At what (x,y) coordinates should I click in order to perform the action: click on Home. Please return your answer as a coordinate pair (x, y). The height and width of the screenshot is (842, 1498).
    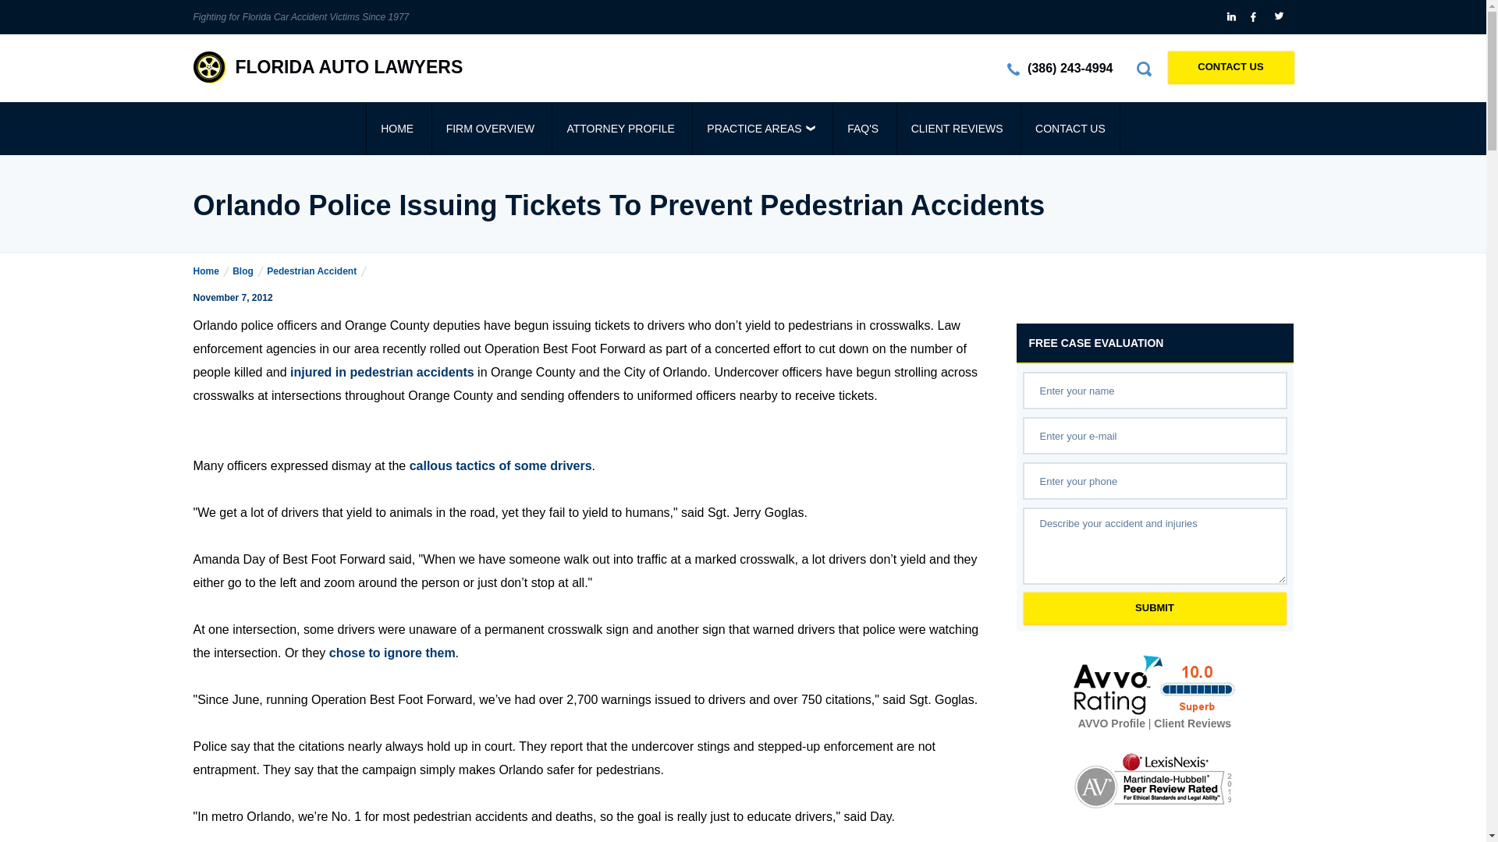
    Looking at the image, I should click on (211, 271).